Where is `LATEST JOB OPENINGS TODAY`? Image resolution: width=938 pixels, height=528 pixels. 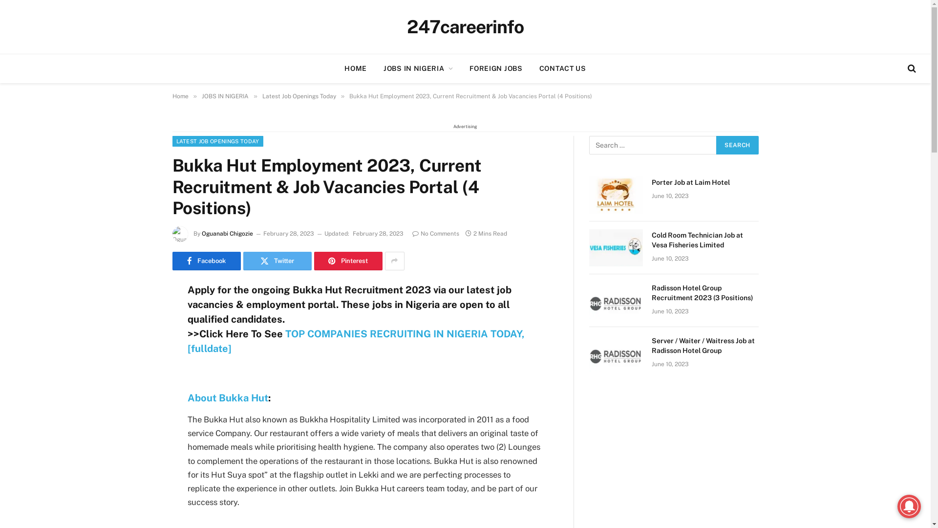 LATEST JOB OPENINGS TODAY is located at coordinates (217, 141).